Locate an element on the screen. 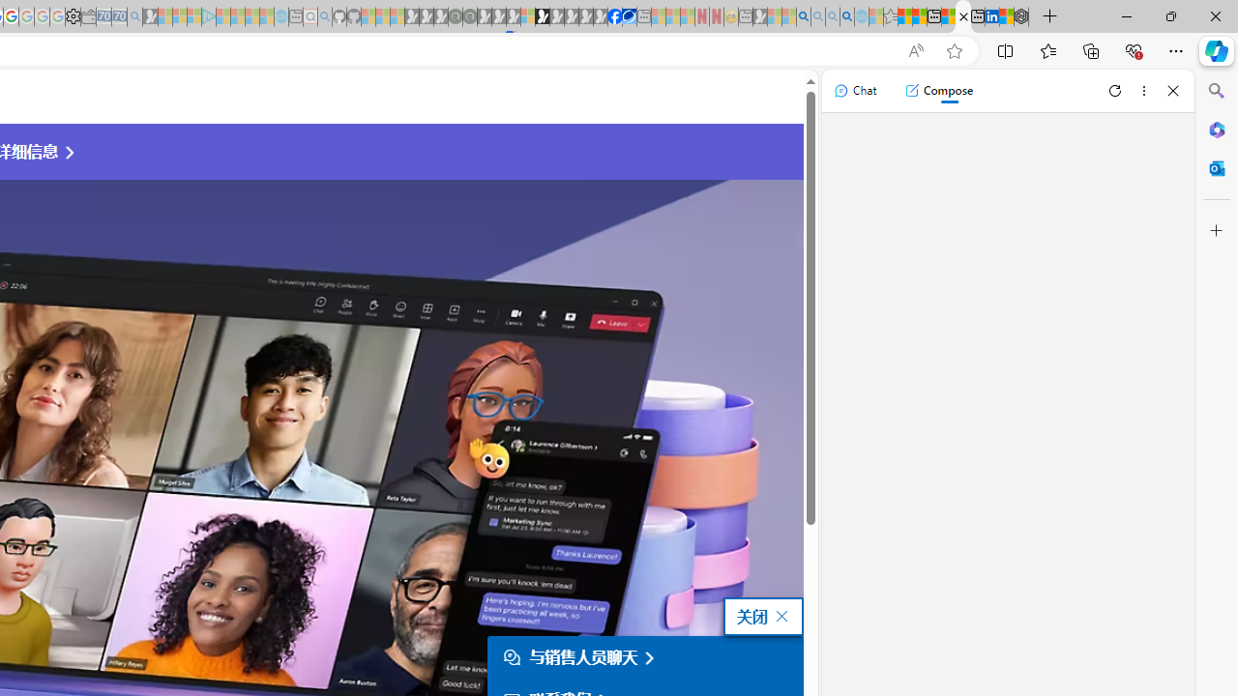 The height and width of the screenshot is (696, 1238). Favorites - Sleeping is located at coordinates (890, 17).